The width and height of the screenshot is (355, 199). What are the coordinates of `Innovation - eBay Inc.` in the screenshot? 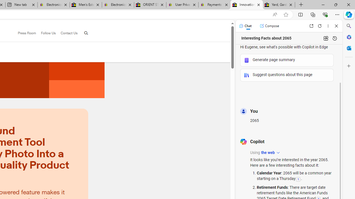 It's located at (247, 5).